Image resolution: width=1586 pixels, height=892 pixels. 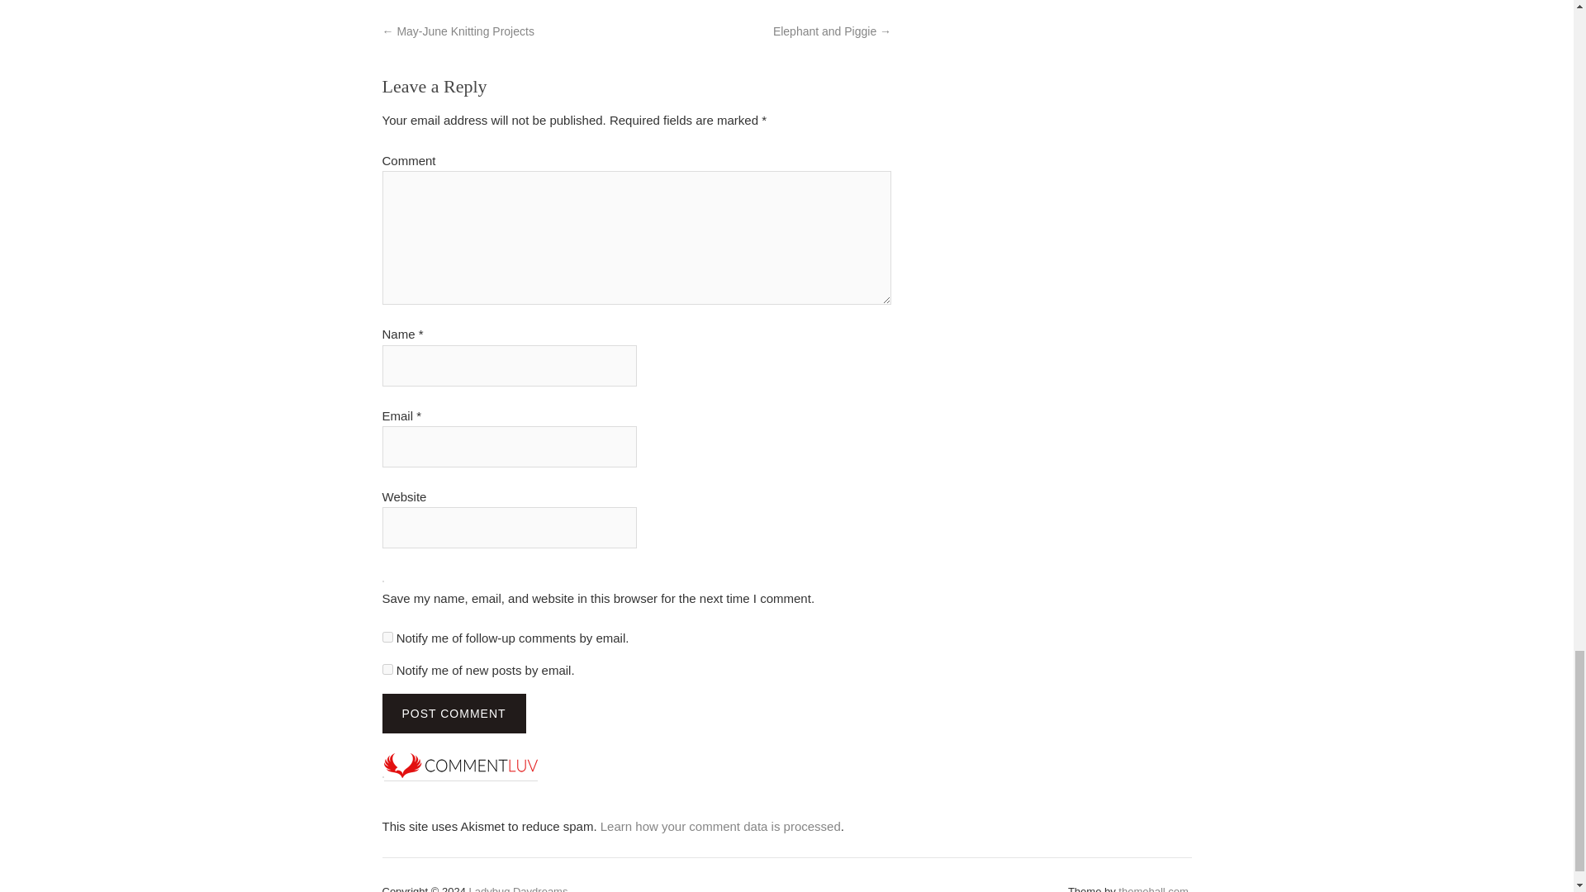 I want to click on subscribe, so click(x=387, y=636).